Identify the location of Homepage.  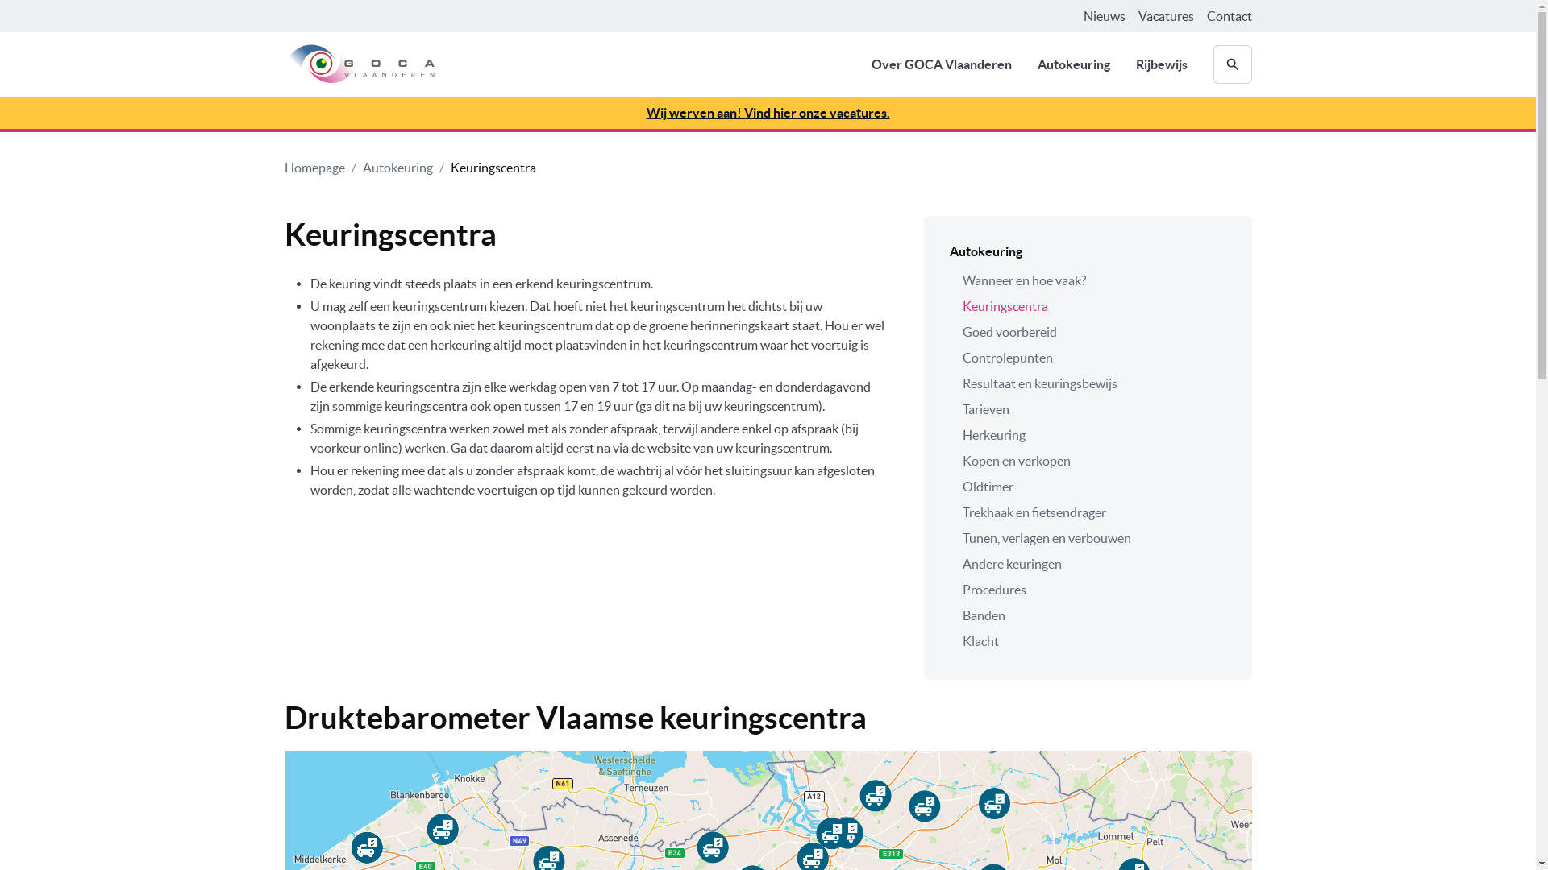
(314, 168).